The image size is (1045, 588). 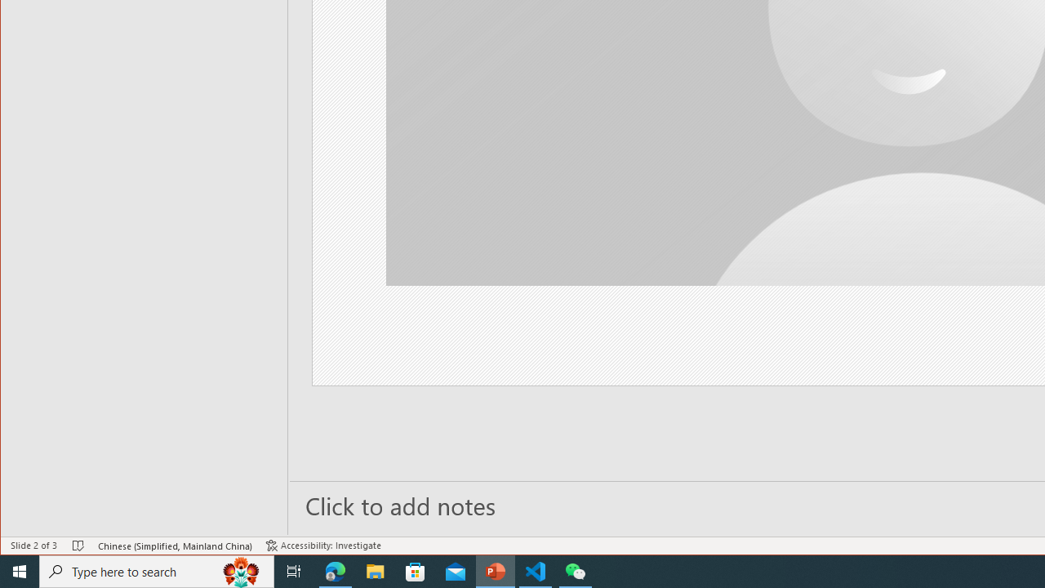 I want to click on File Explorer, so click(x=376, y=572).